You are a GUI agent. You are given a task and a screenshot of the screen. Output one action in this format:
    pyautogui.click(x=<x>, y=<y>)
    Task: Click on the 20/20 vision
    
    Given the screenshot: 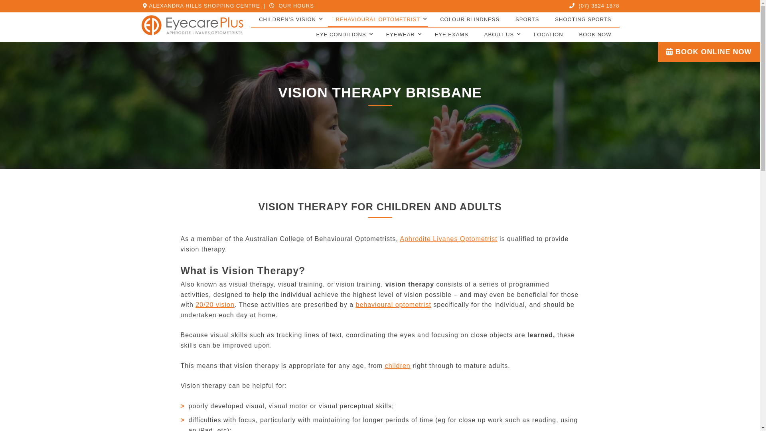 What is the action you would take?
    pyautogui.click(x=215, y=305)
    